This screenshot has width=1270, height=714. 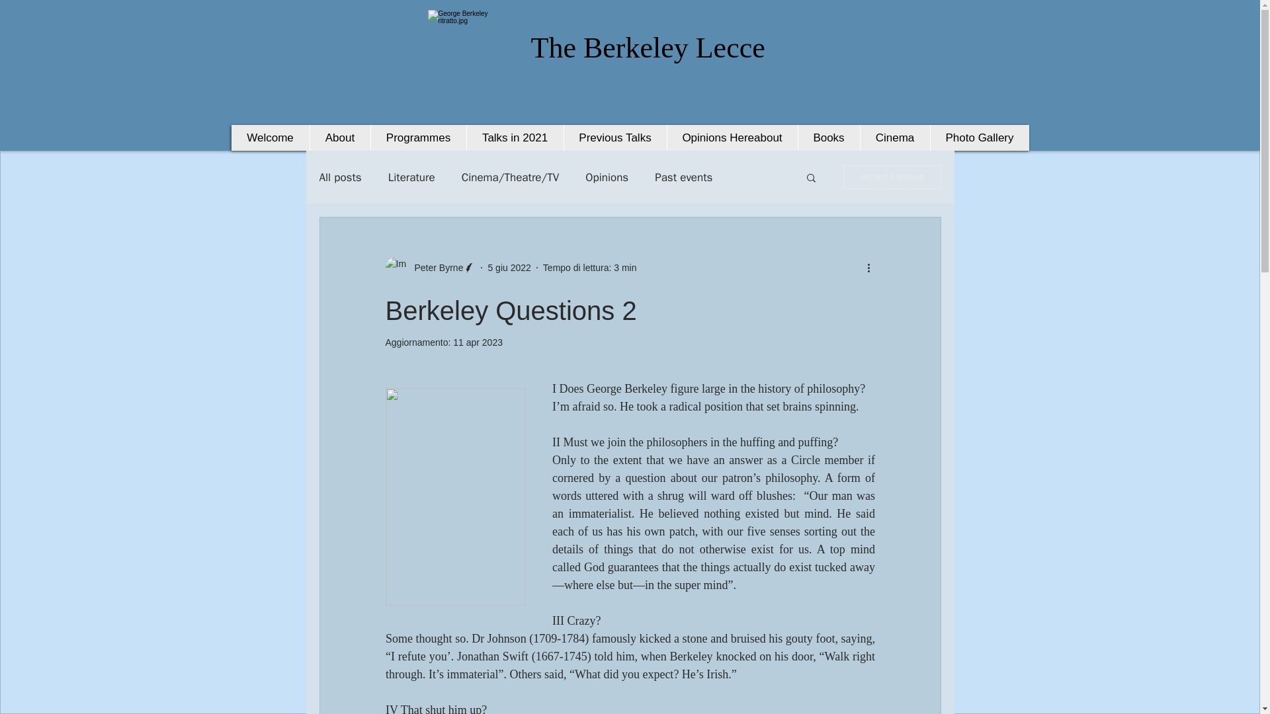 What do you see at coordinates (478, 342) in the screenshot?
I see `11 apr 2023` at bounding box center [478, 342].